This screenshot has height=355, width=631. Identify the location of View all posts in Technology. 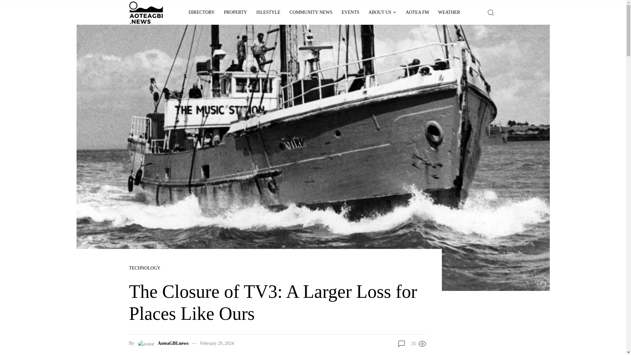
(145, 268).